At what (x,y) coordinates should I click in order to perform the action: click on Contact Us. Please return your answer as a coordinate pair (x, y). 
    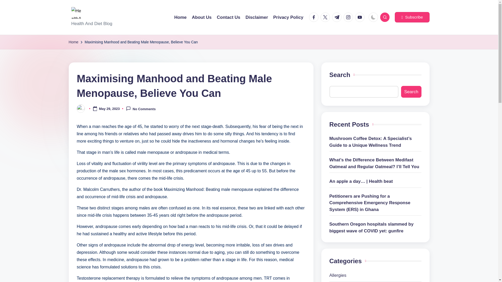
    Looking at the image, I should click on (229, 17).